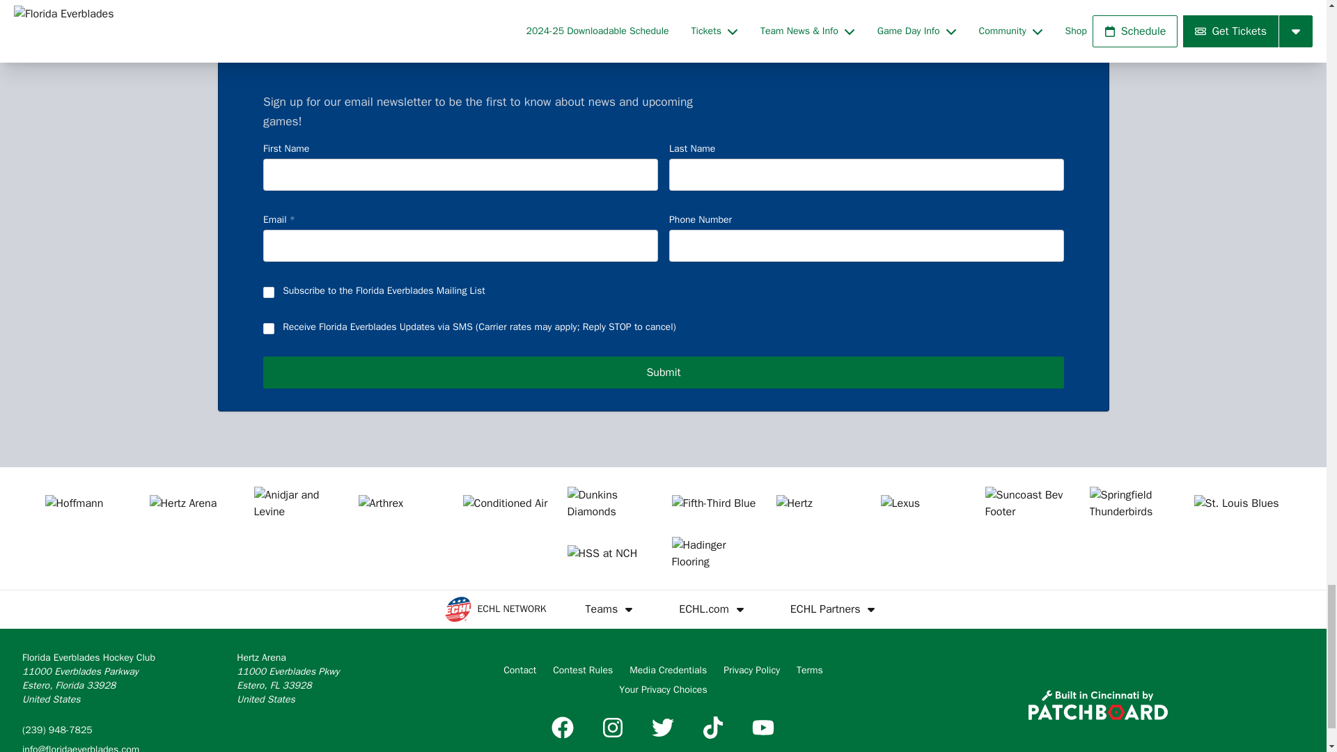 Image resolution: width=1337 pixels, height=752 pixels. What do you see at coordinates (269, 329) in the screenshot?
I see `on` at bounding box center [269, 329].